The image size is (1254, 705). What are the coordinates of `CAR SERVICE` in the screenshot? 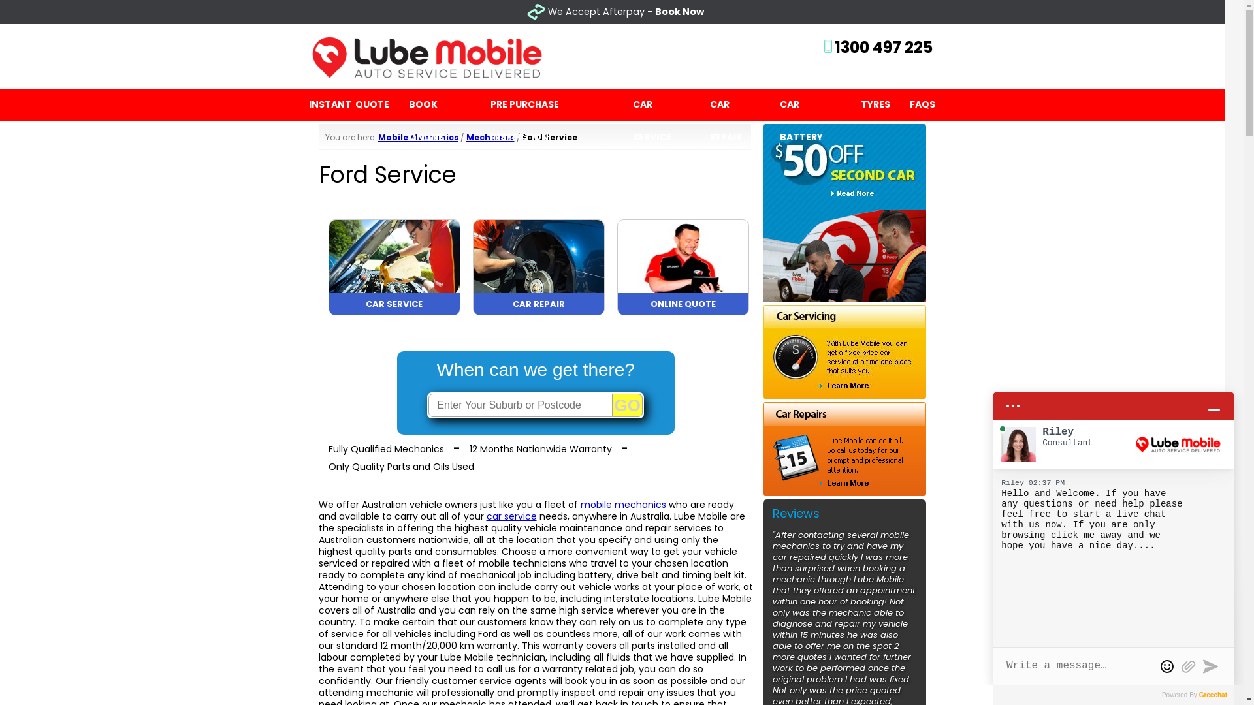 It's located at (394, 312).